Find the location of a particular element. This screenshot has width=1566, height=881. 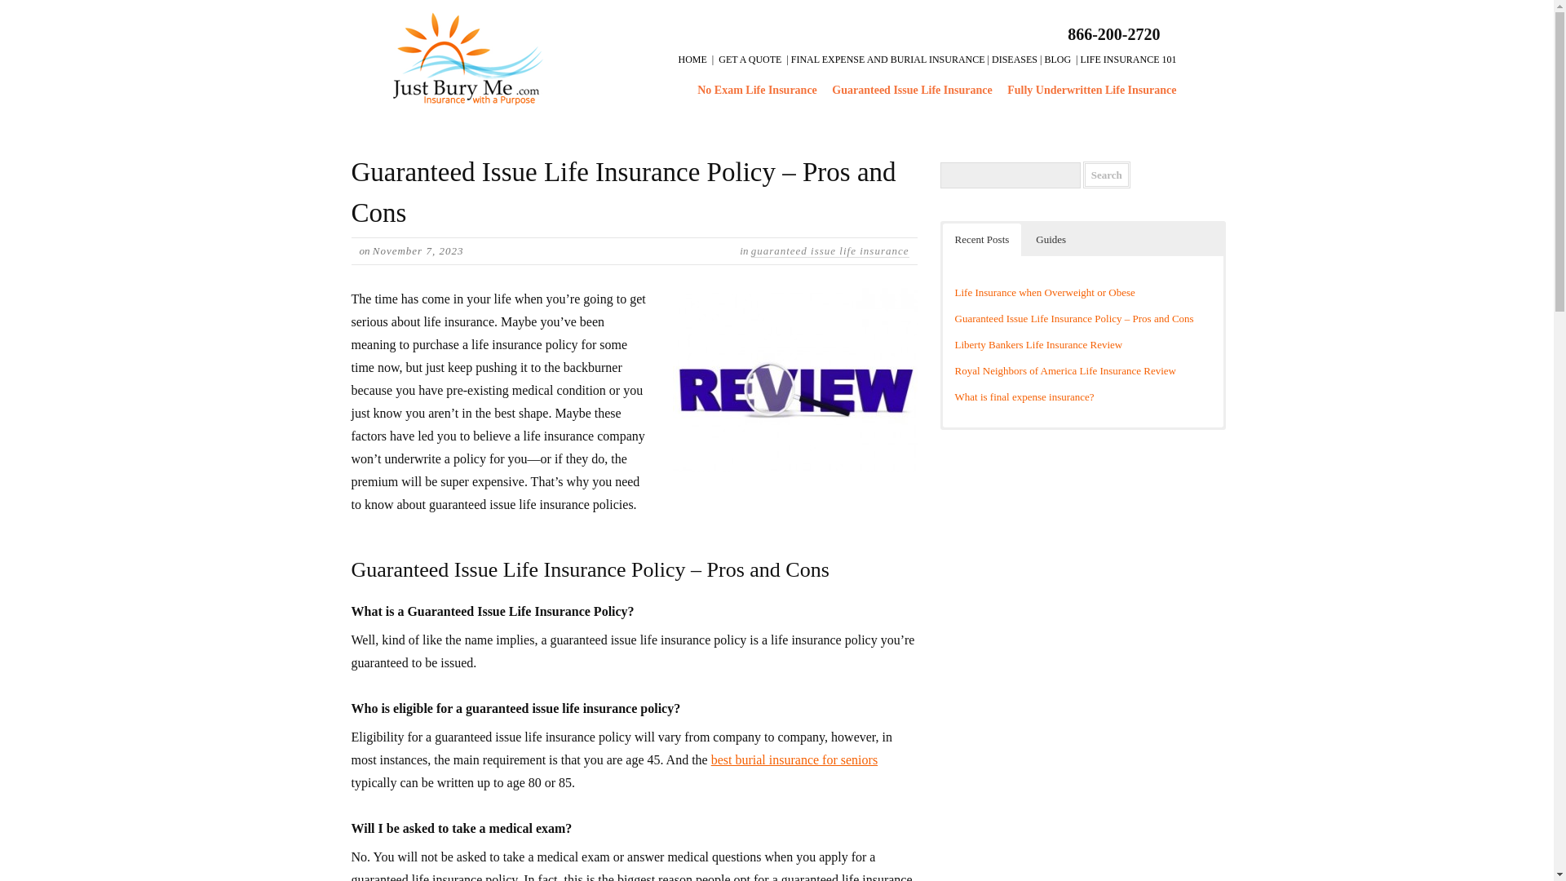

Search is located at coordinates (1107, 175).